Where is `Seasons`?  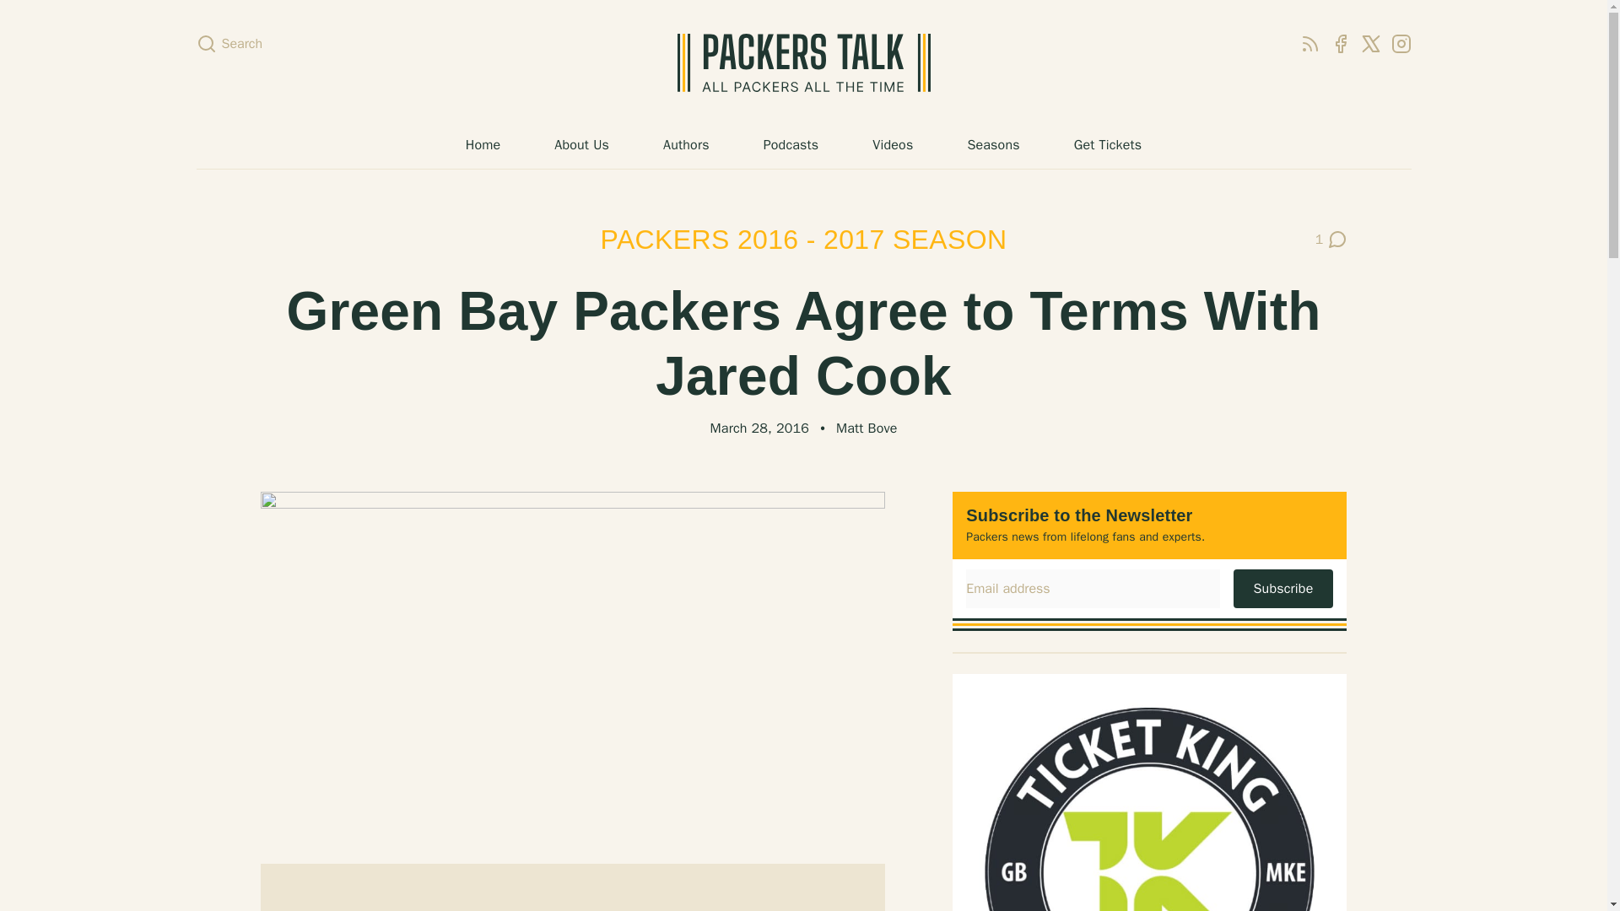
Seasons is located at coordinates (1401, 43).